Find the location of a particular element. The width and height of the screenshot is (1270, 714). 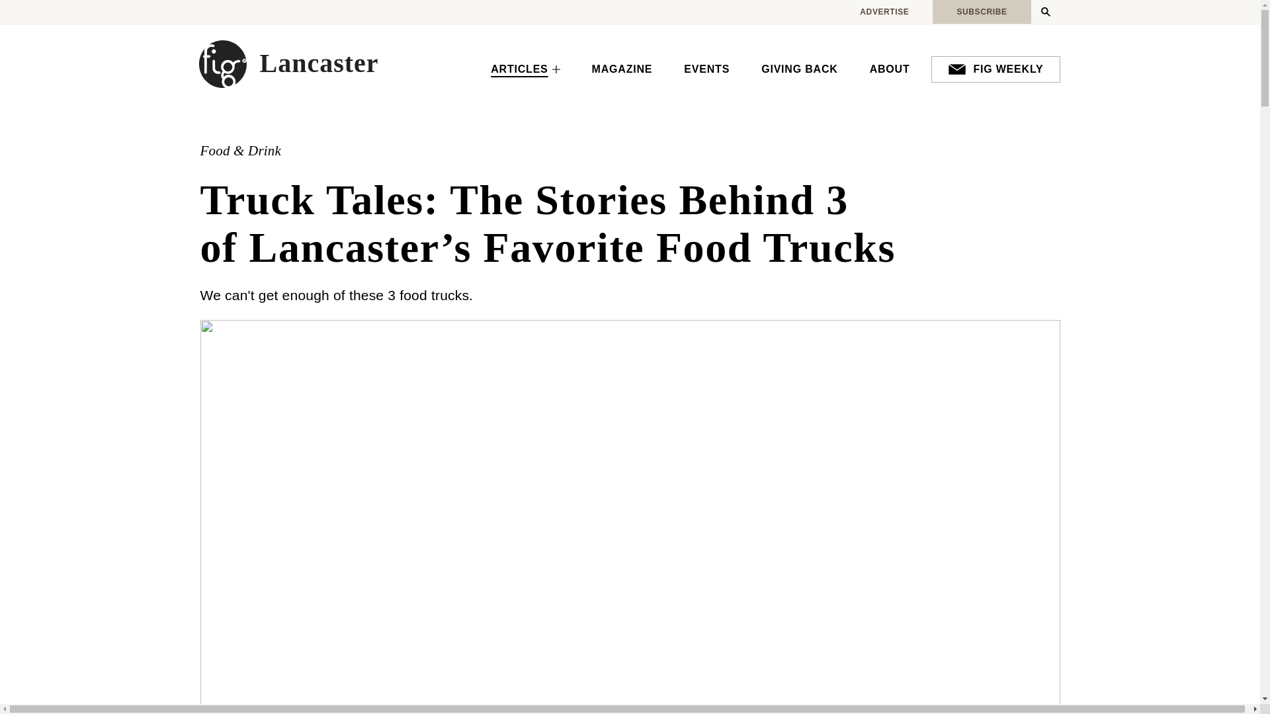

FIG WEEKLY is located at coordinates (995, 69).